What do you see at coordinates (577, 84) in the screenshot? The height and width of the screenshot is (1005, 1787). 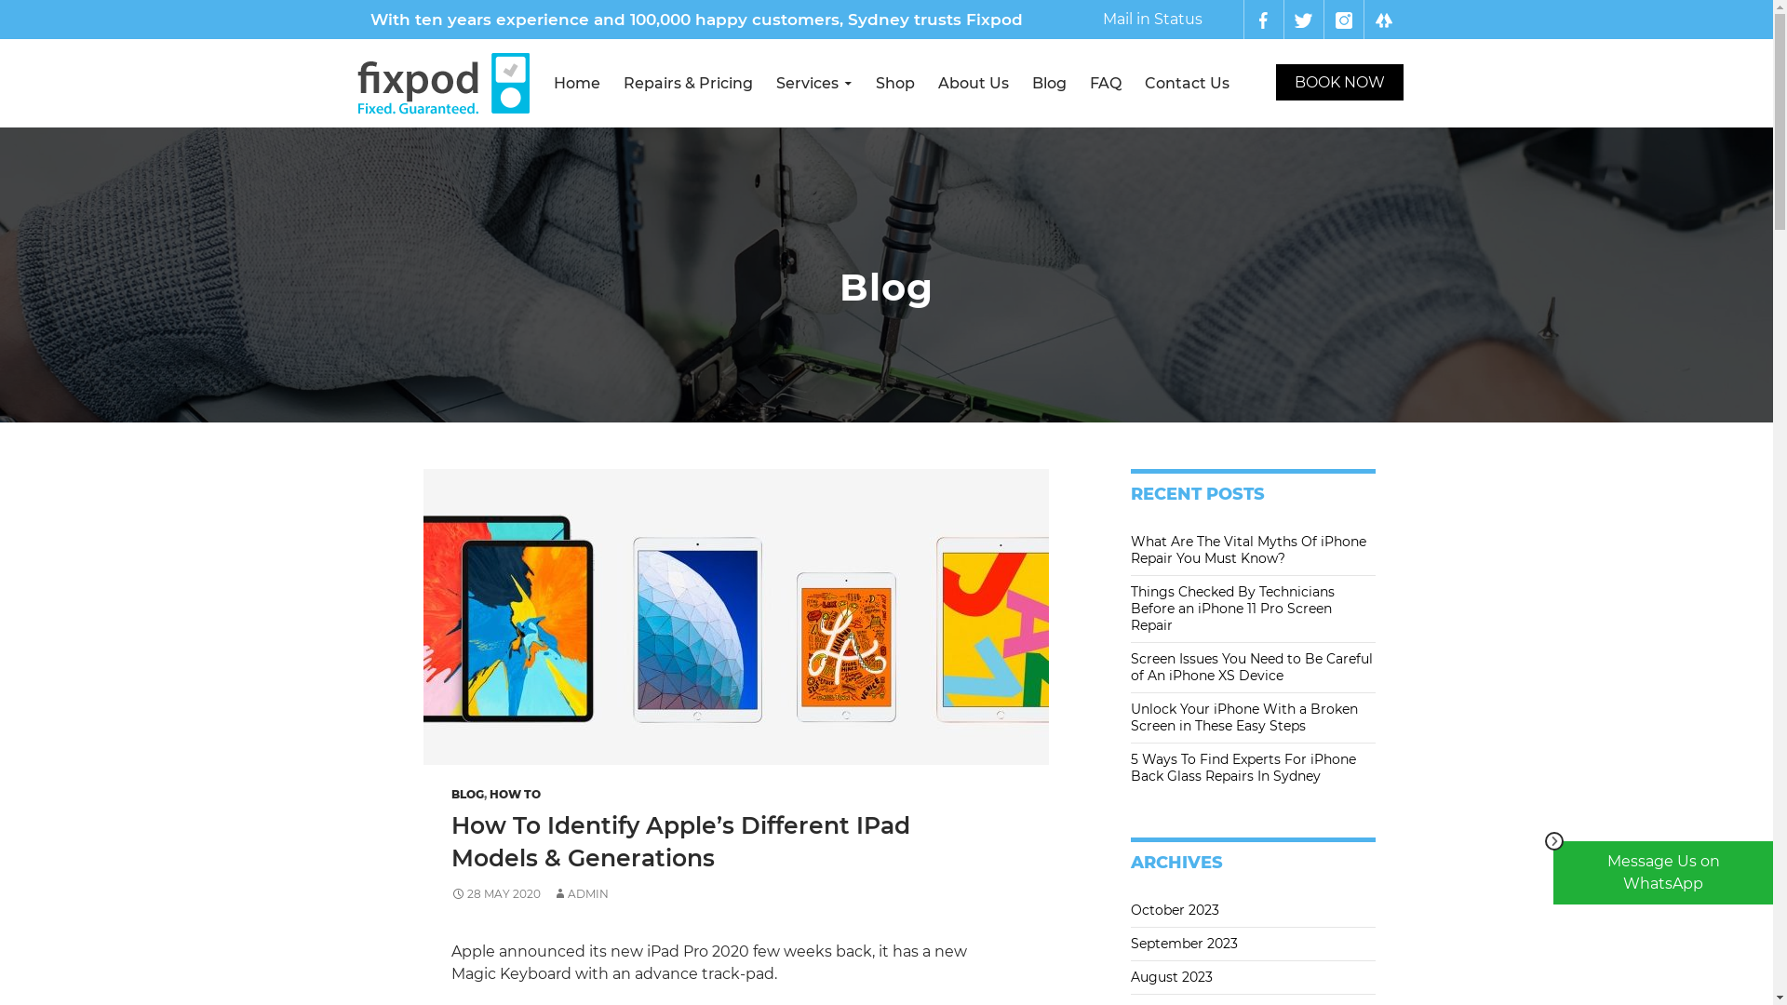 I see `Home` at bounding box center [577, 84].